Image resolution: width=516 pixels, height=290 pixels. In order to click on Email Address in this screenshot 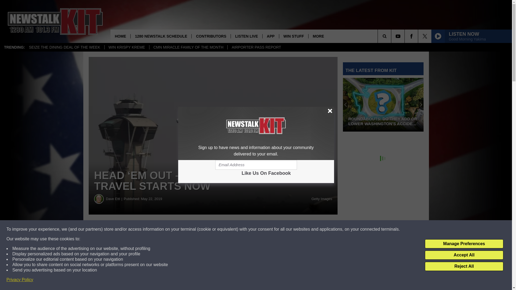, I will do `click(256, 165)`.